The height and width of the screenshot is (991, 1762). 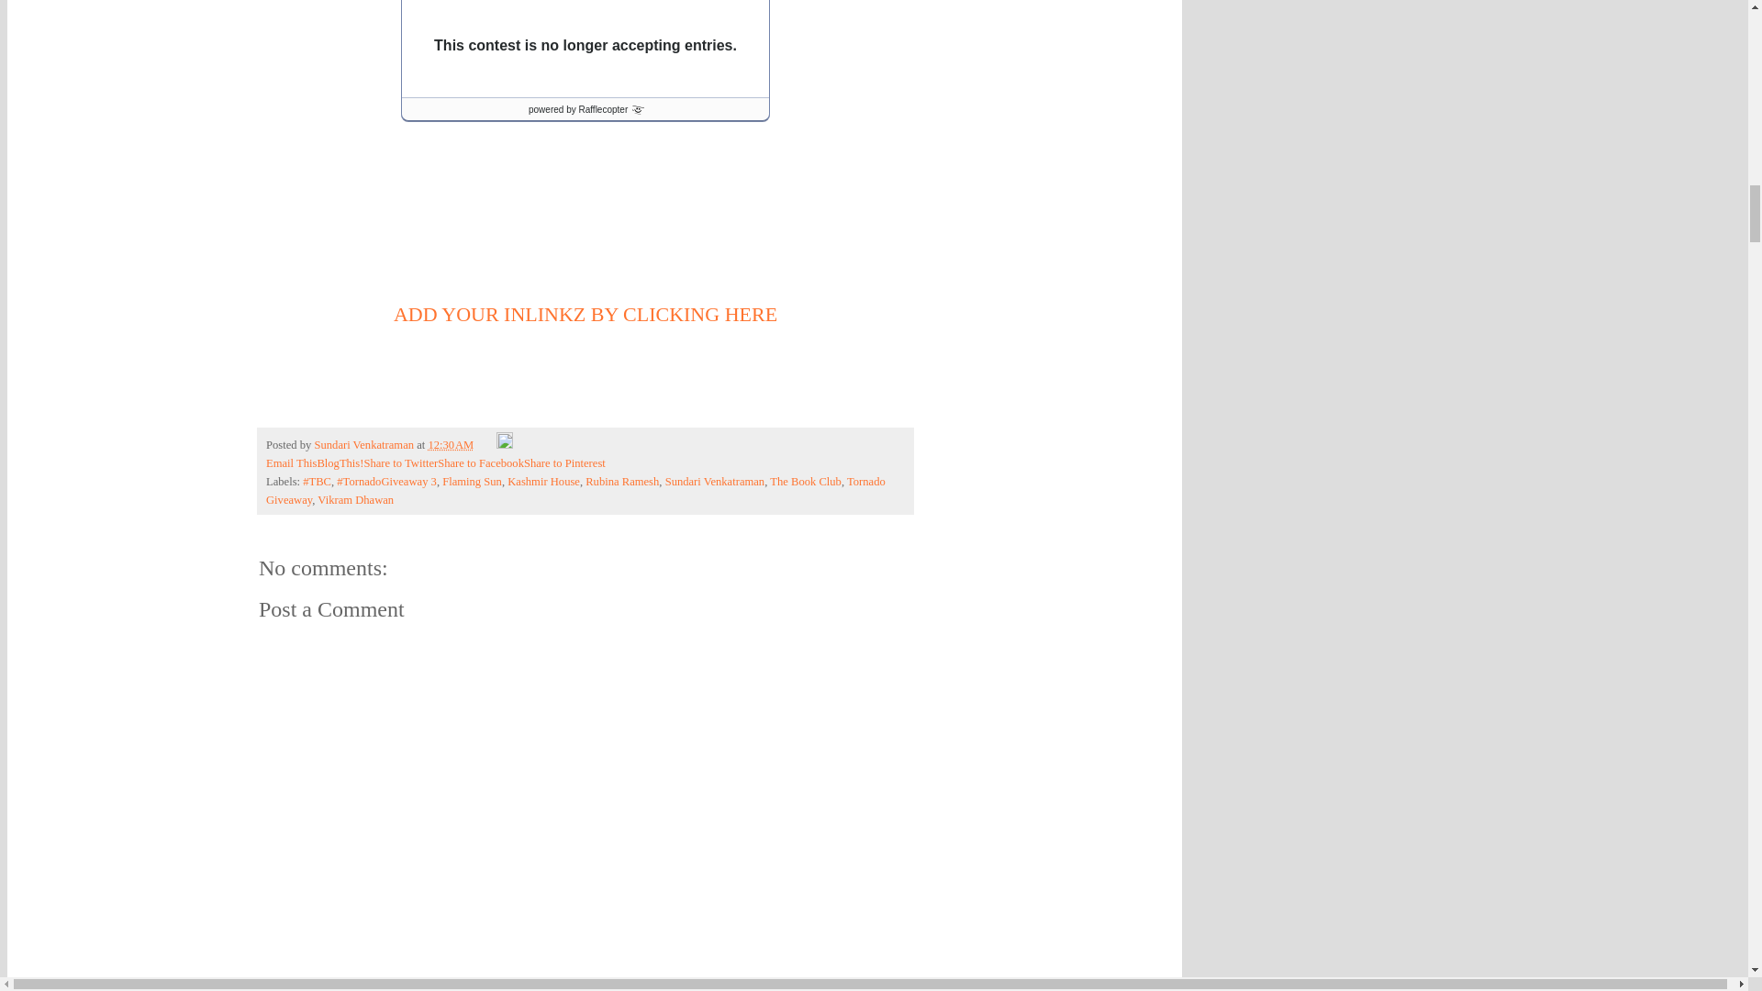 What do you see at coordinates (340, 462) in the screenshot?
I see `BlogThis!` at bounding box center [340, 462].